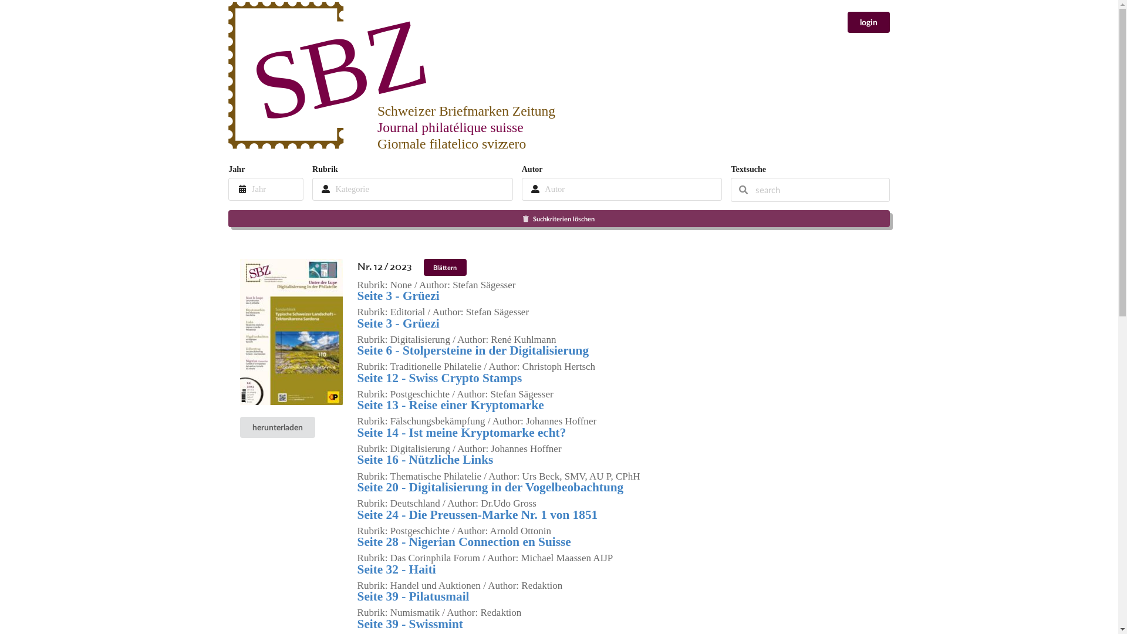 This screenshot has height=634, width=1127. Describe the element at coordinates (491, 487) in the screenshot. I see `Seite 20 - Digitalisierung in der Vogelbeobachtung` at that location.